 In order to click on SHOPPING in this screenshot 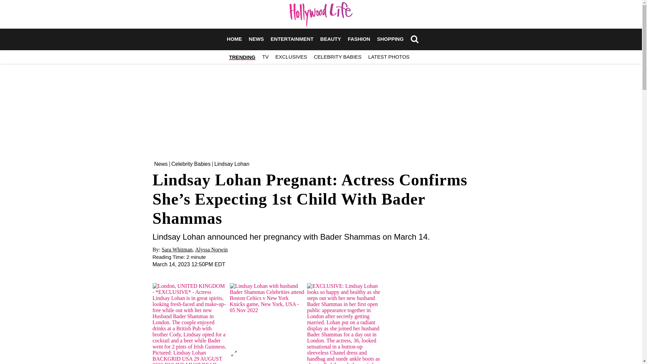, I will do `click(390, 39)`.